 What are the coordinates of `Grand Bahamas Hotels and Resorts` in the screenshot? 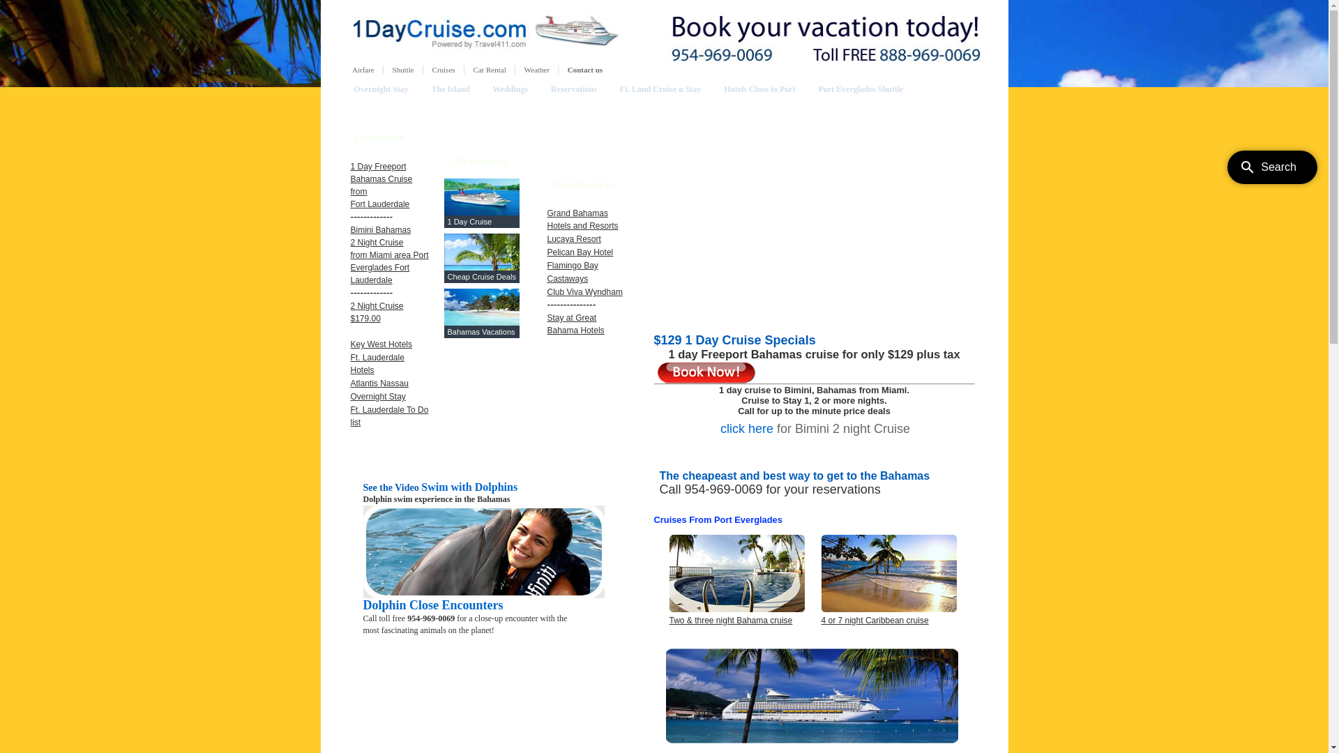 It's located at (582, 220).